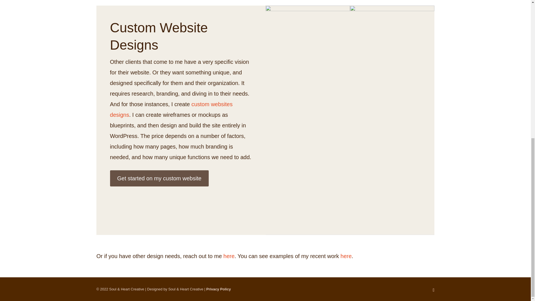  What do you see at coordinates (346, 256) in the screenshot?
I see `here` at bounding box center [346, 256].